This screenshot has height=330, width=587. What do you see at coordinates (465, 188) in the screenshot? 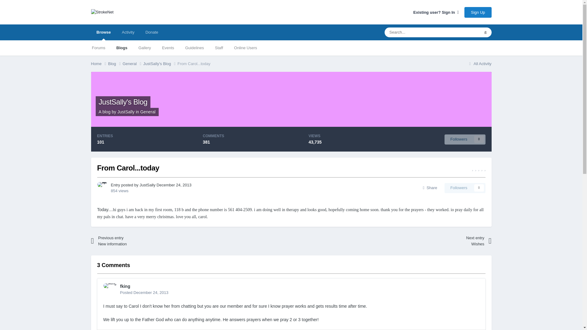
I see `Sign in to follow this` at bounding box center [465, 188].